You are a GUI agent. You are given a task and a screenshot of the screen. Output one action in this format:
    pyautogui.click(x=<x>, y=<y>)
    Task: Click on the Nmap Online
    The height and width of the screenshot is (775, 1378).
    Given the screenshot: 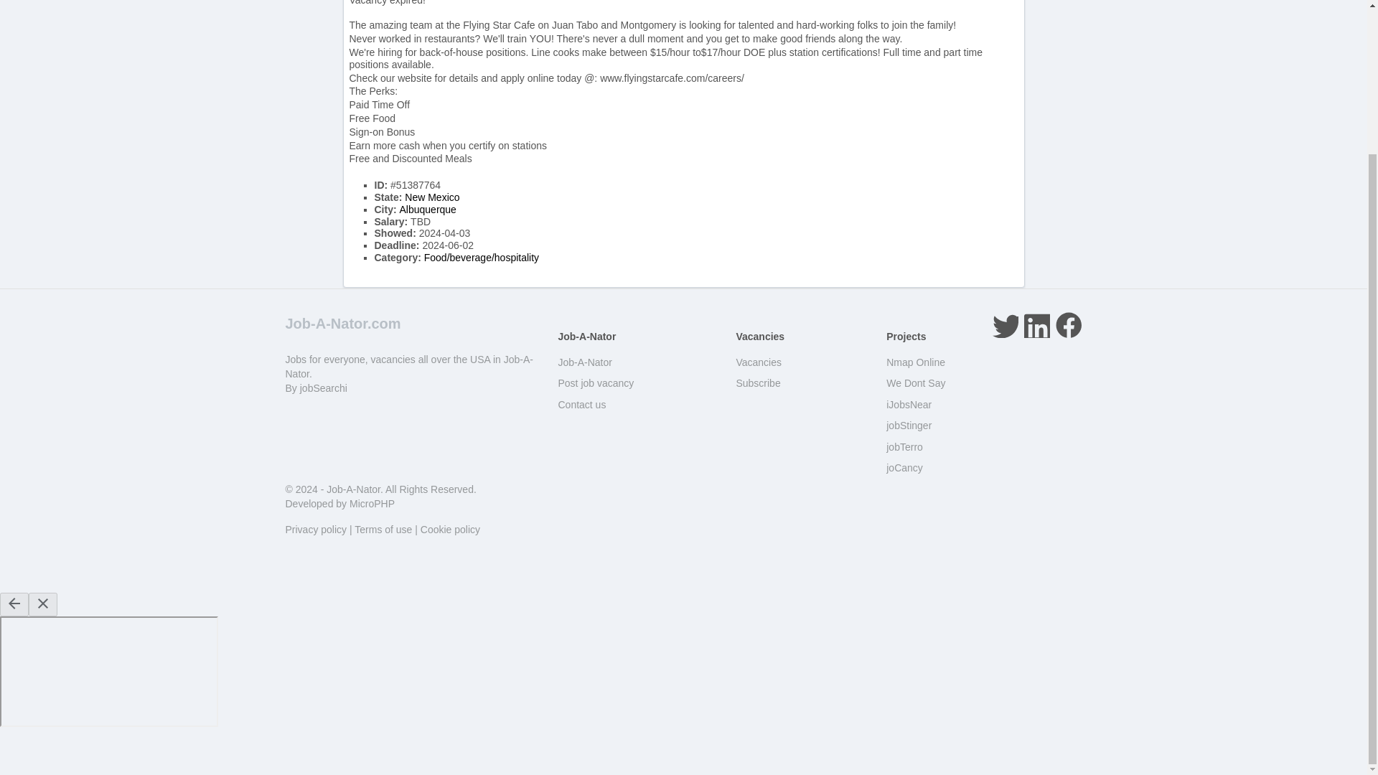 What is the action you would take?
    pyautogui.click(x=916, y=362)
    